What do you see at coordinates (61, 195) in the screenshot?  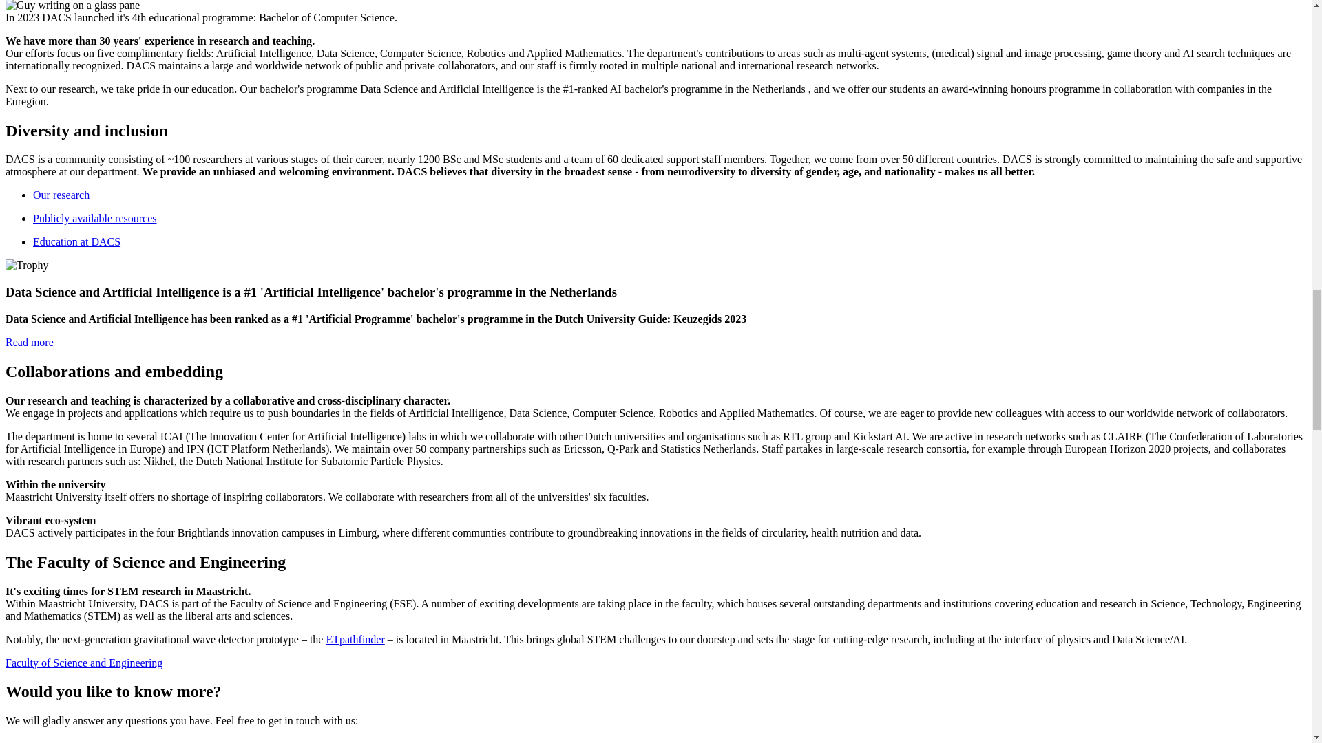 I see `Our research` at bounding box center [61, 195].